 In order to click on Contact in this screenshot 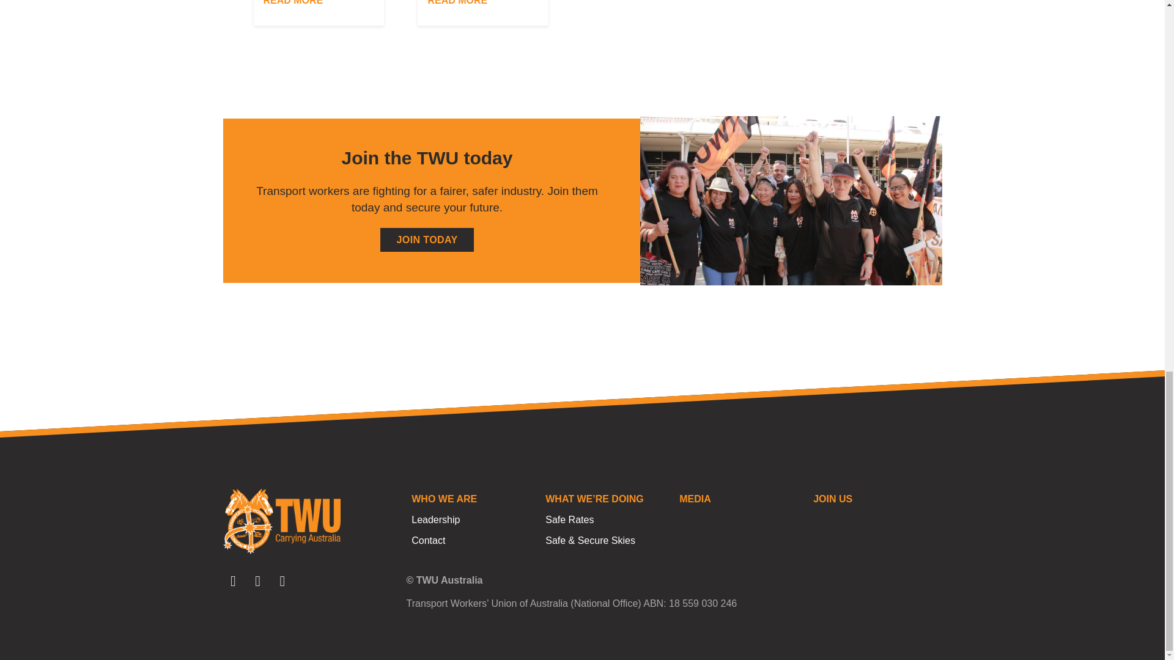, I will do `click(473, 540)`.